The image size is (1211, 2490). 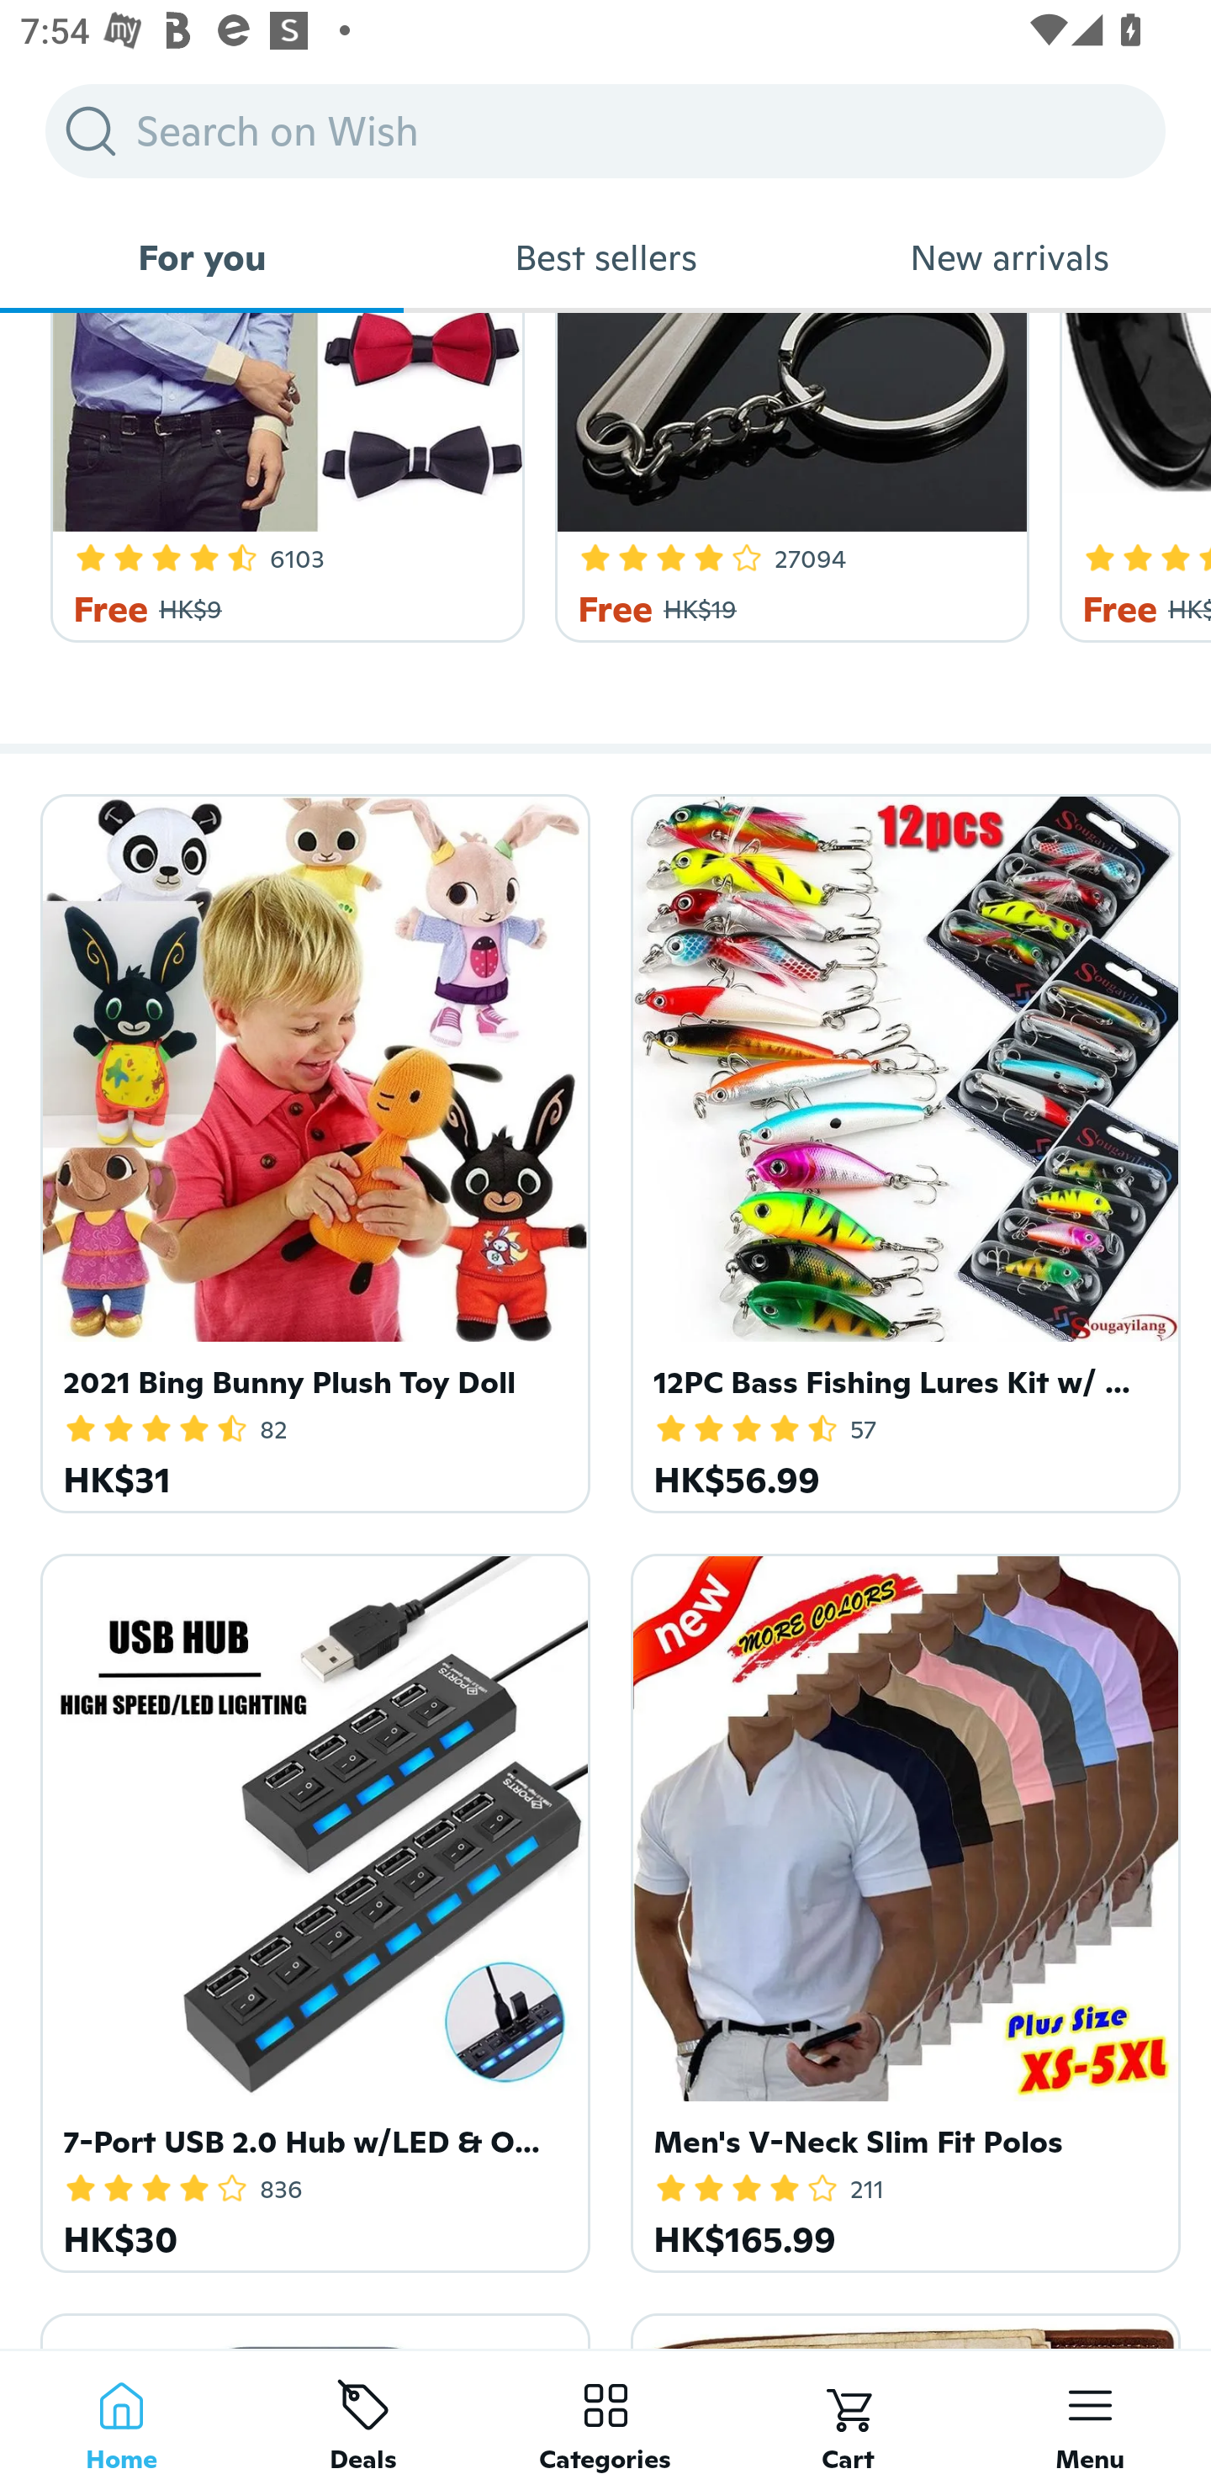 I want to click on Categories, so click(x=605, y=2419).